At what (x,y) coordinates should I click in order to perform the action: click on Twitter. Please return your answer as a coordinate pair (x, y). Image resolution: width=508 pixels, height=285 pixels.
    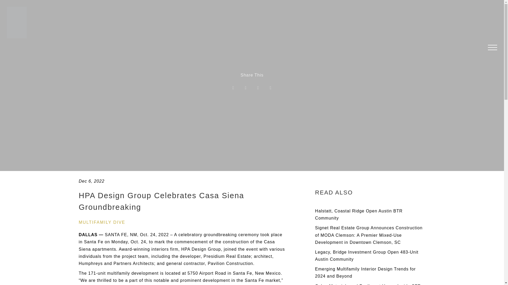
    Looking at the image, I should click on (233, 88).